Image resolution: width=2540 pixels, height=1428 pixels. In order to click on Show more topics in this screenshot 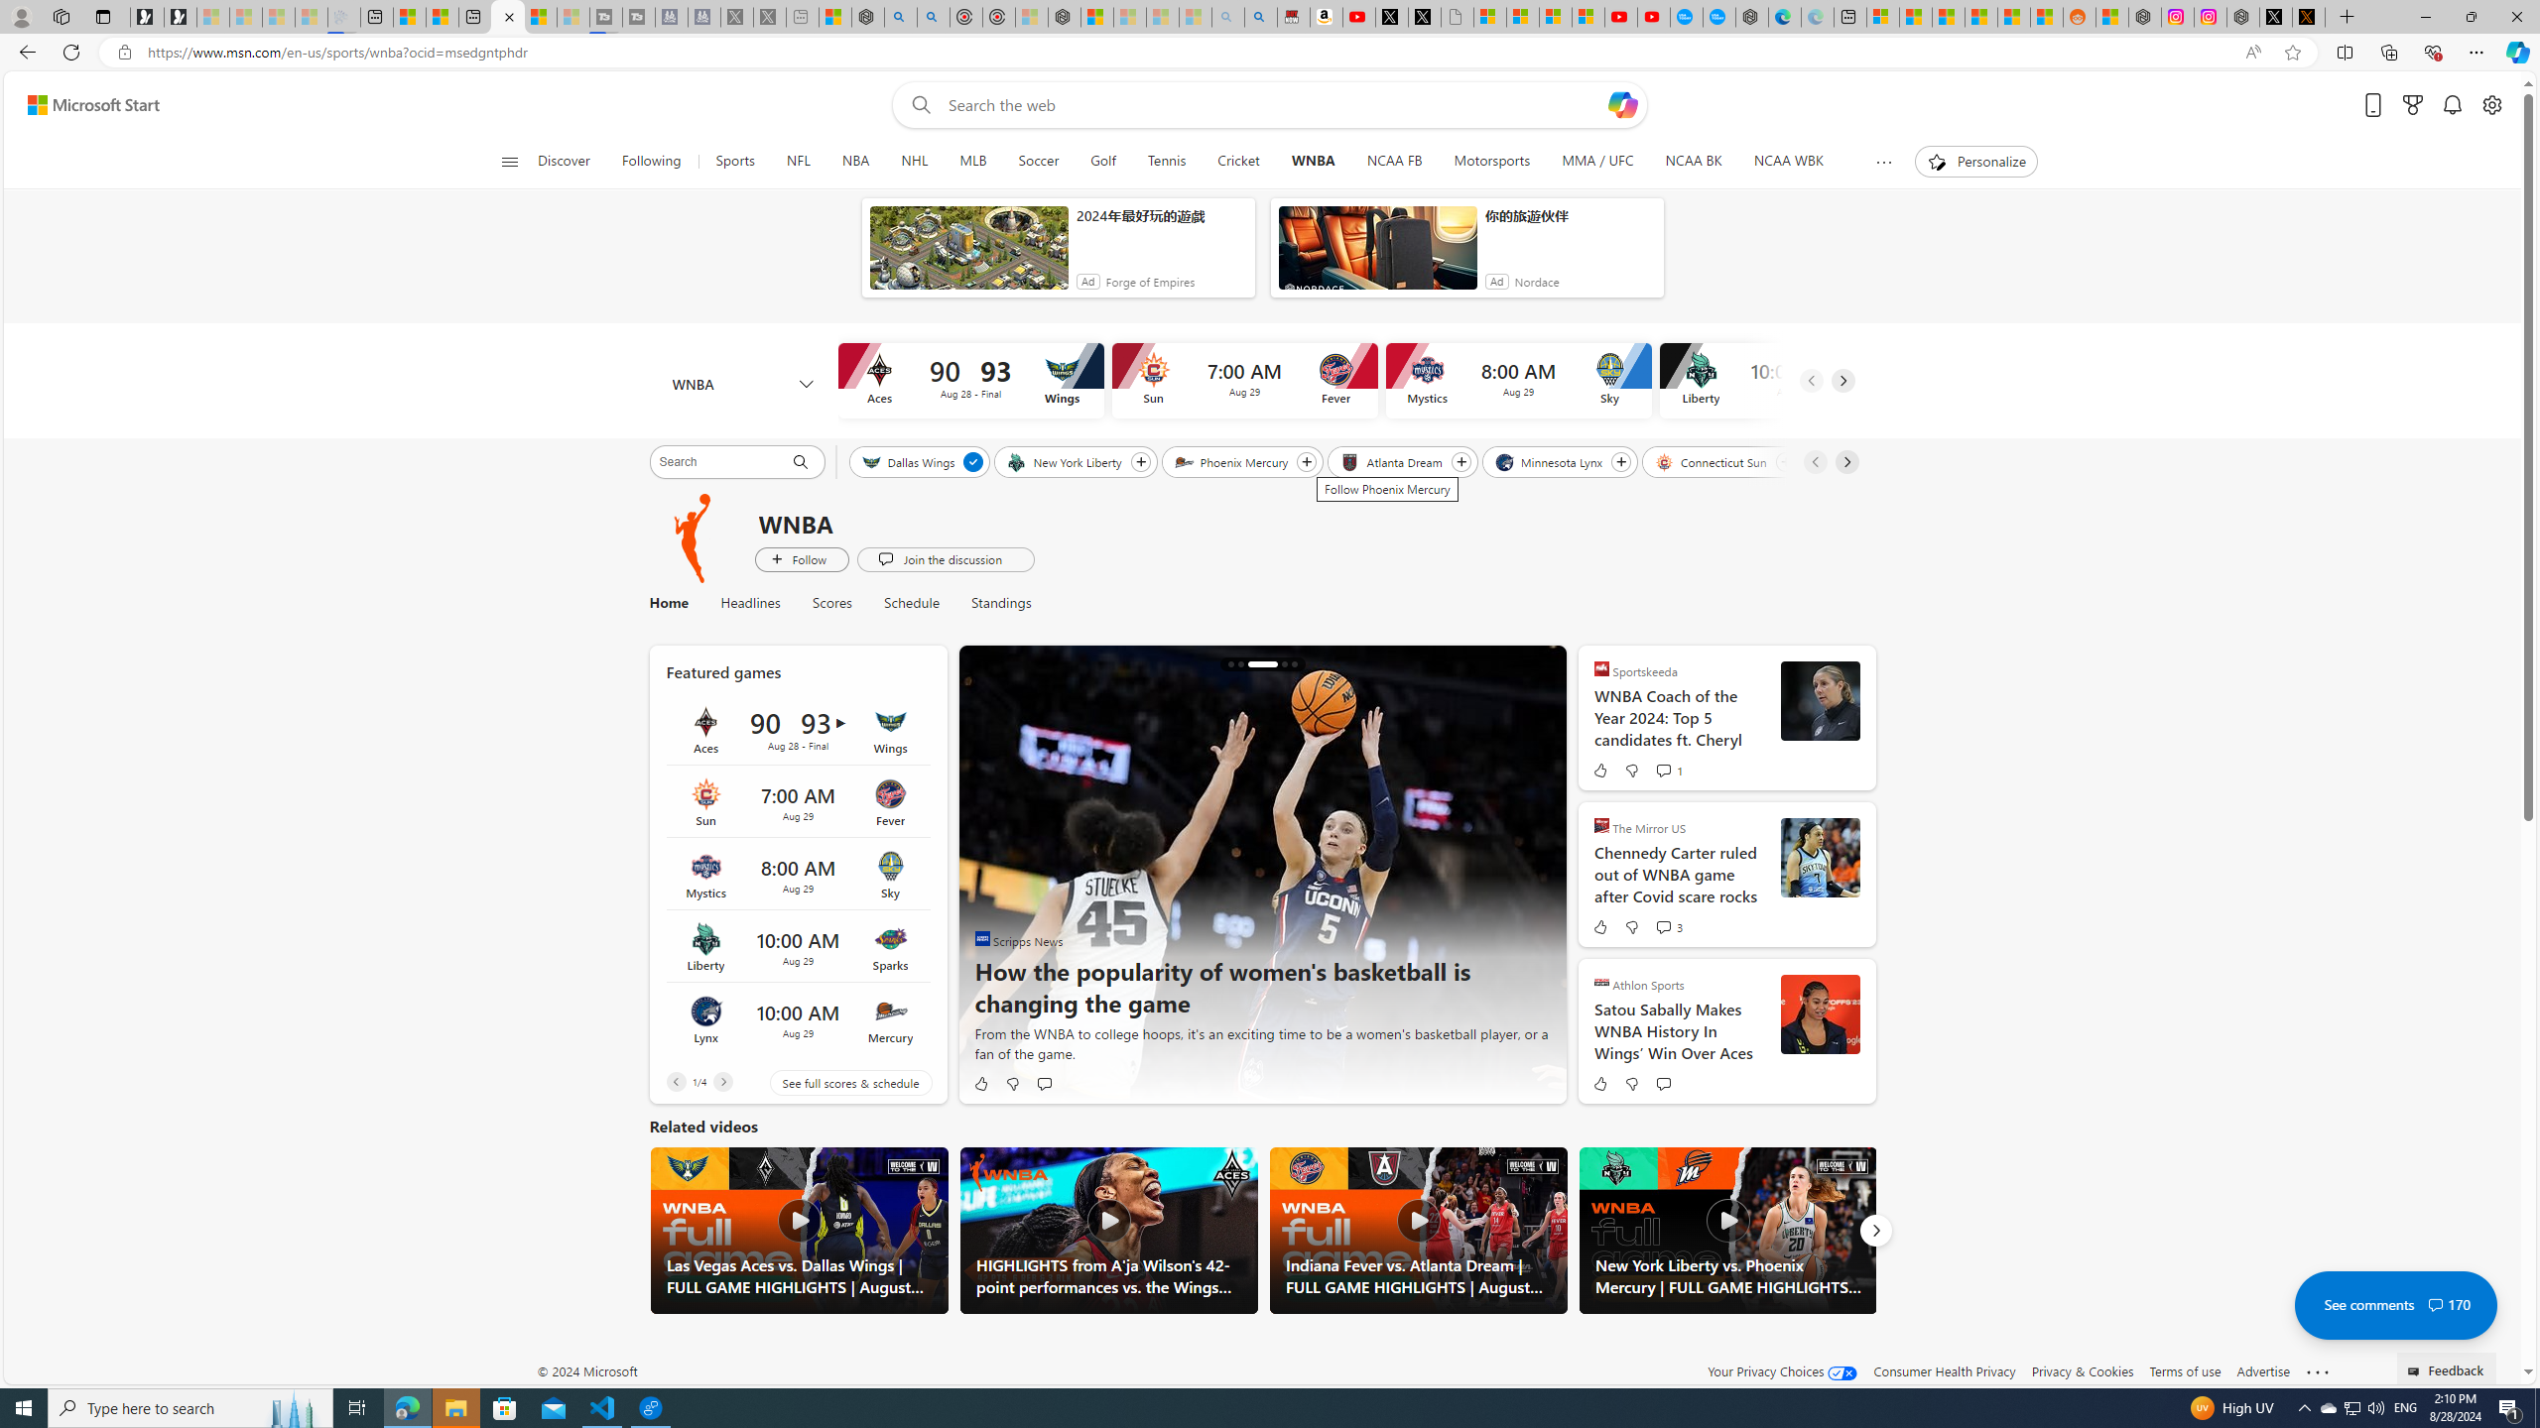, I will do `click(1883, 162)`.